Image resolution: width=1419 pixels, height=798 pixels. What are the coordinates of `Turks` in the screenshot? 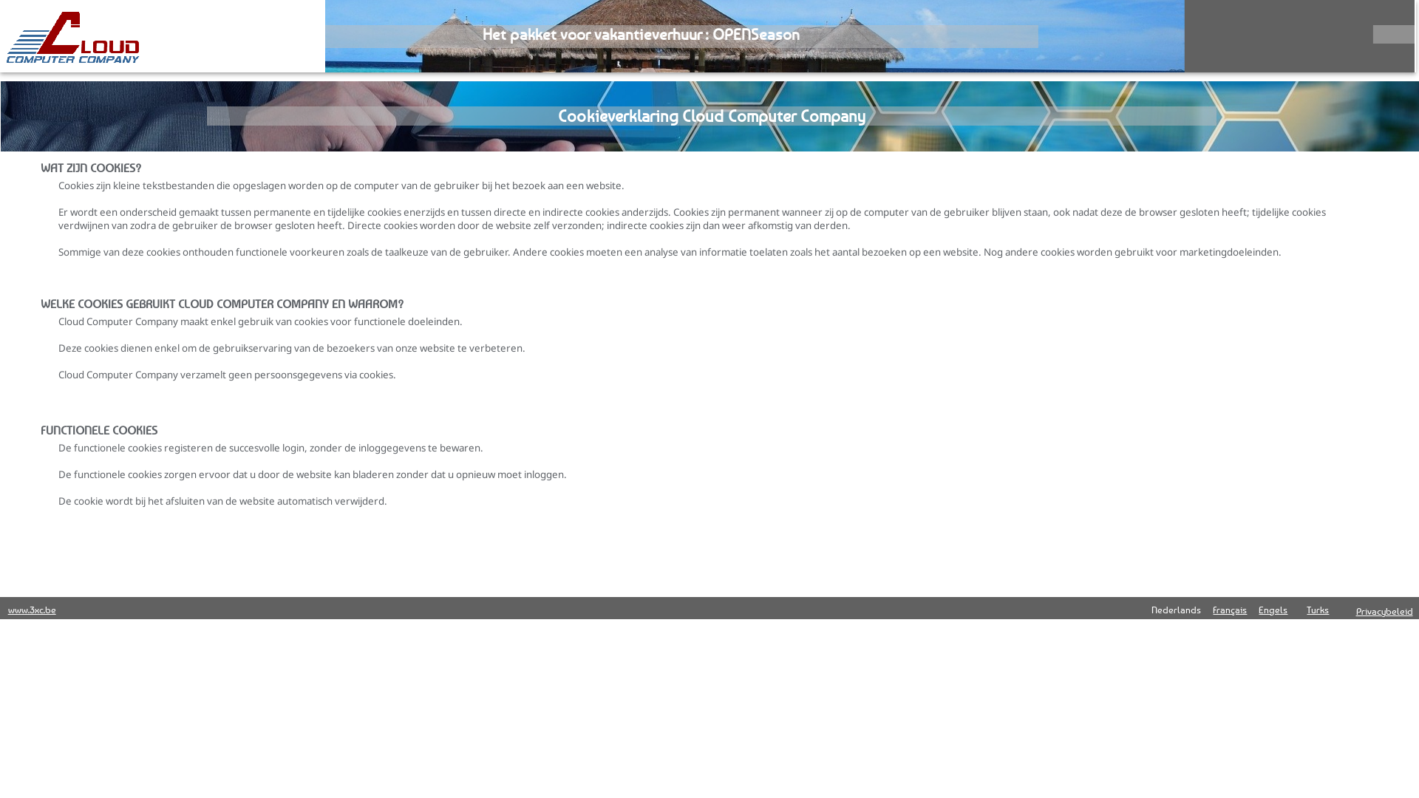 It's located at (1318, 610).